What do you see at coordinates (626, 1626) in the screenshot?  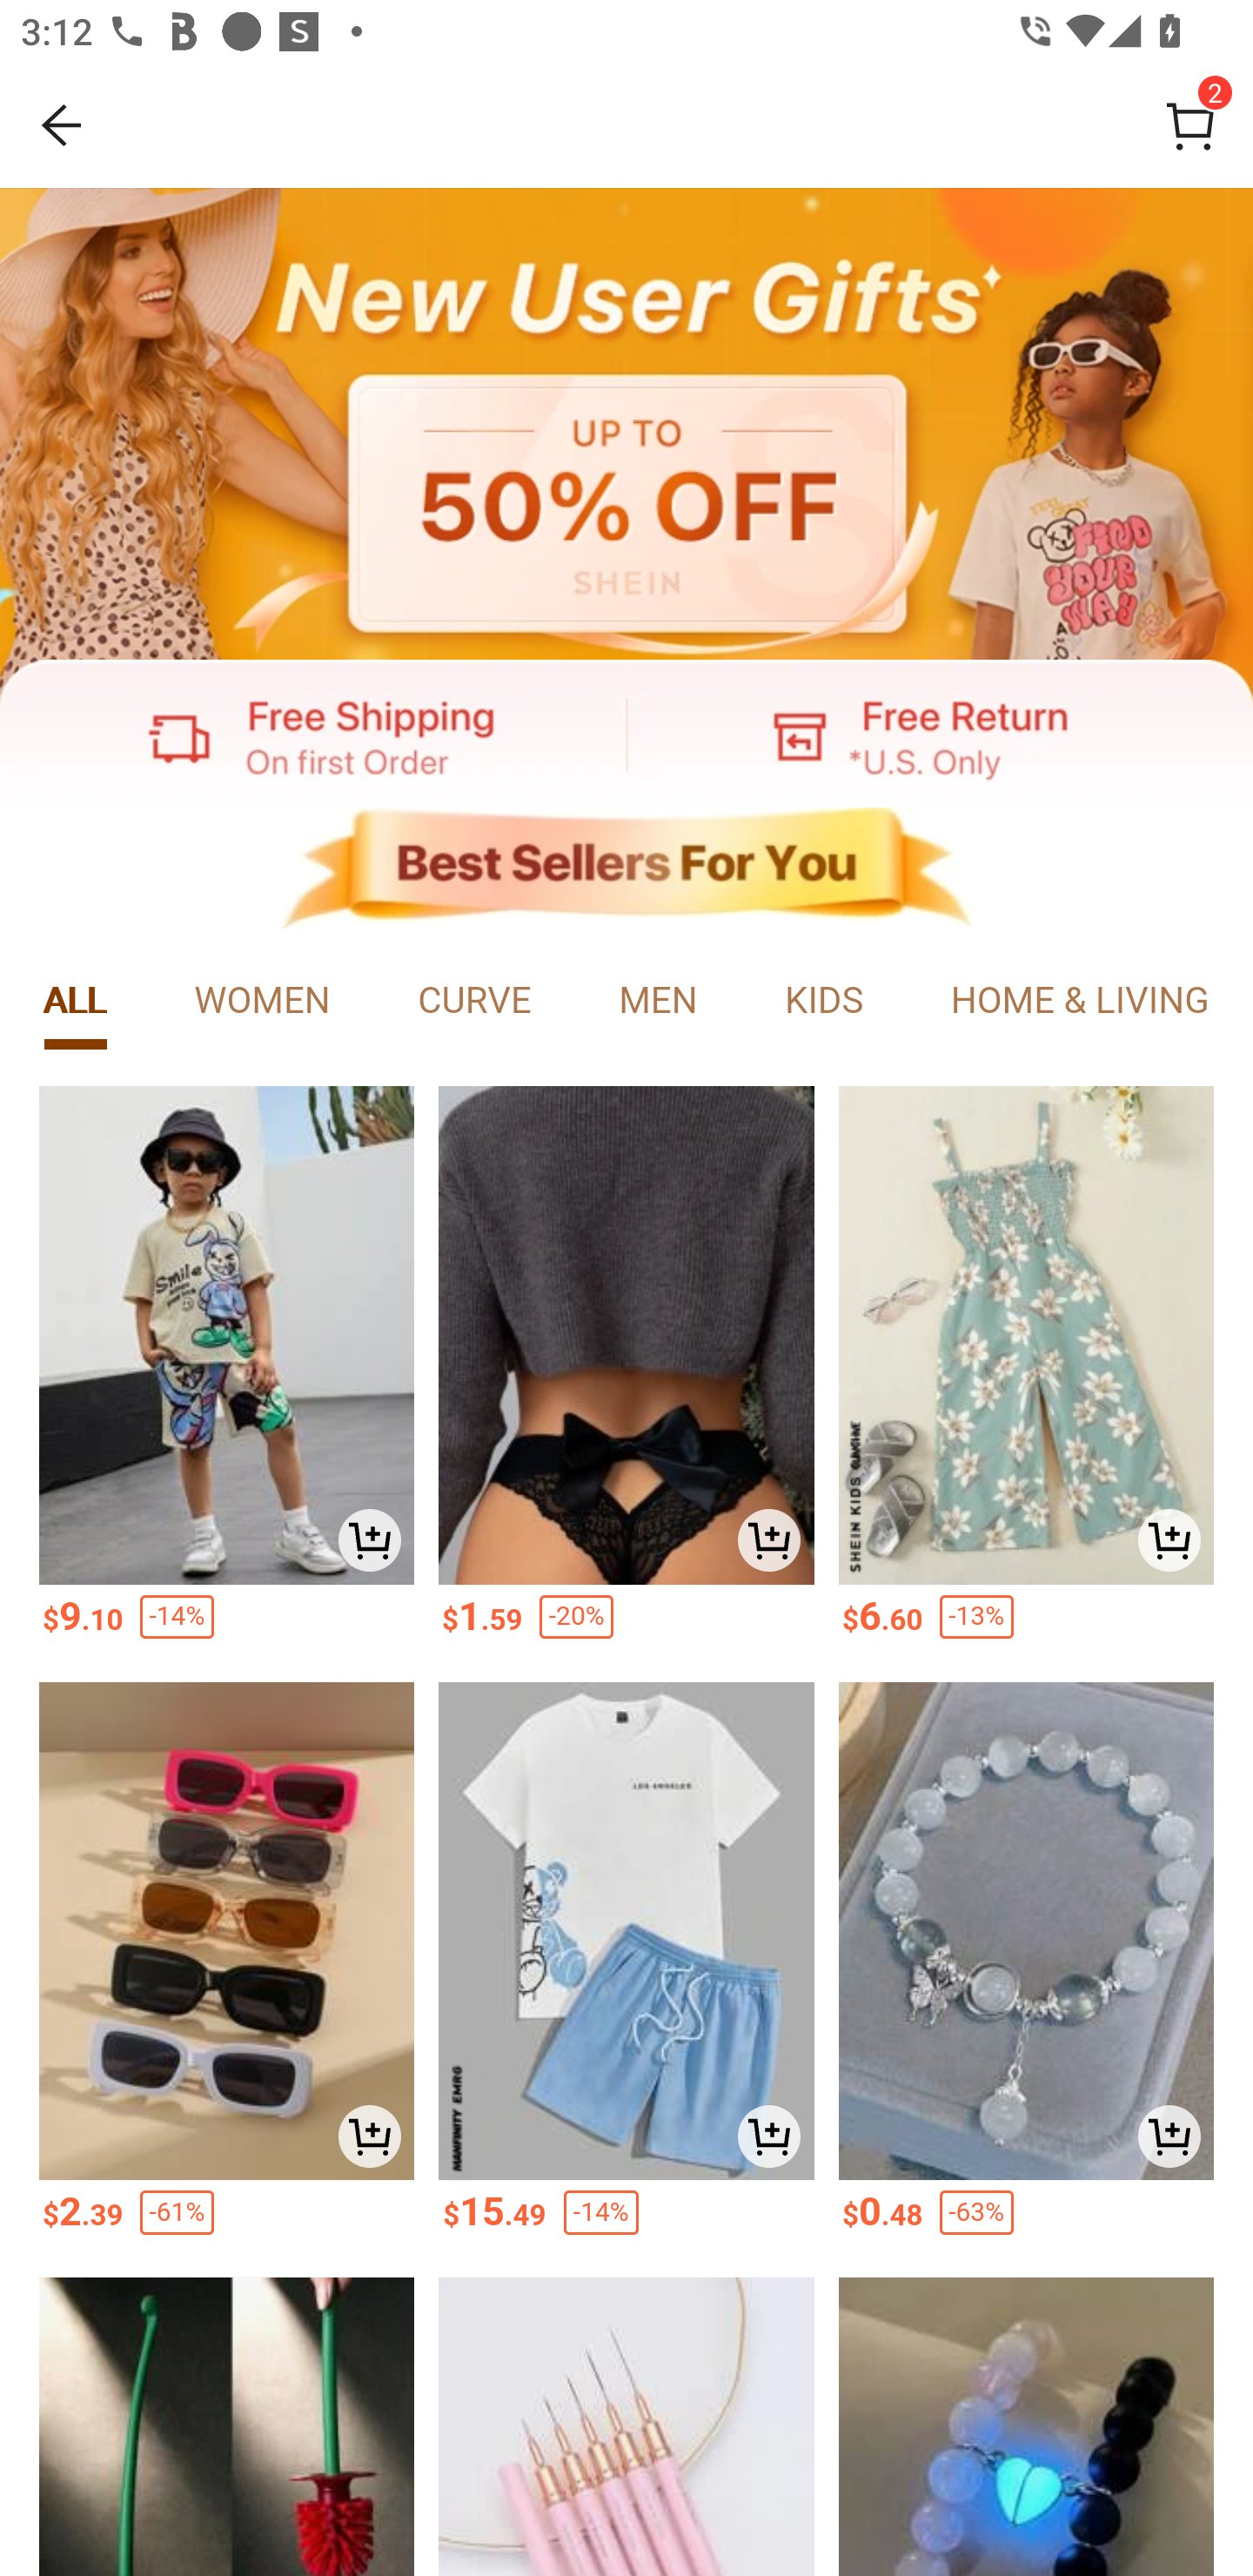 I see `$1.59 -20%` at bounding box center [626, 1626].